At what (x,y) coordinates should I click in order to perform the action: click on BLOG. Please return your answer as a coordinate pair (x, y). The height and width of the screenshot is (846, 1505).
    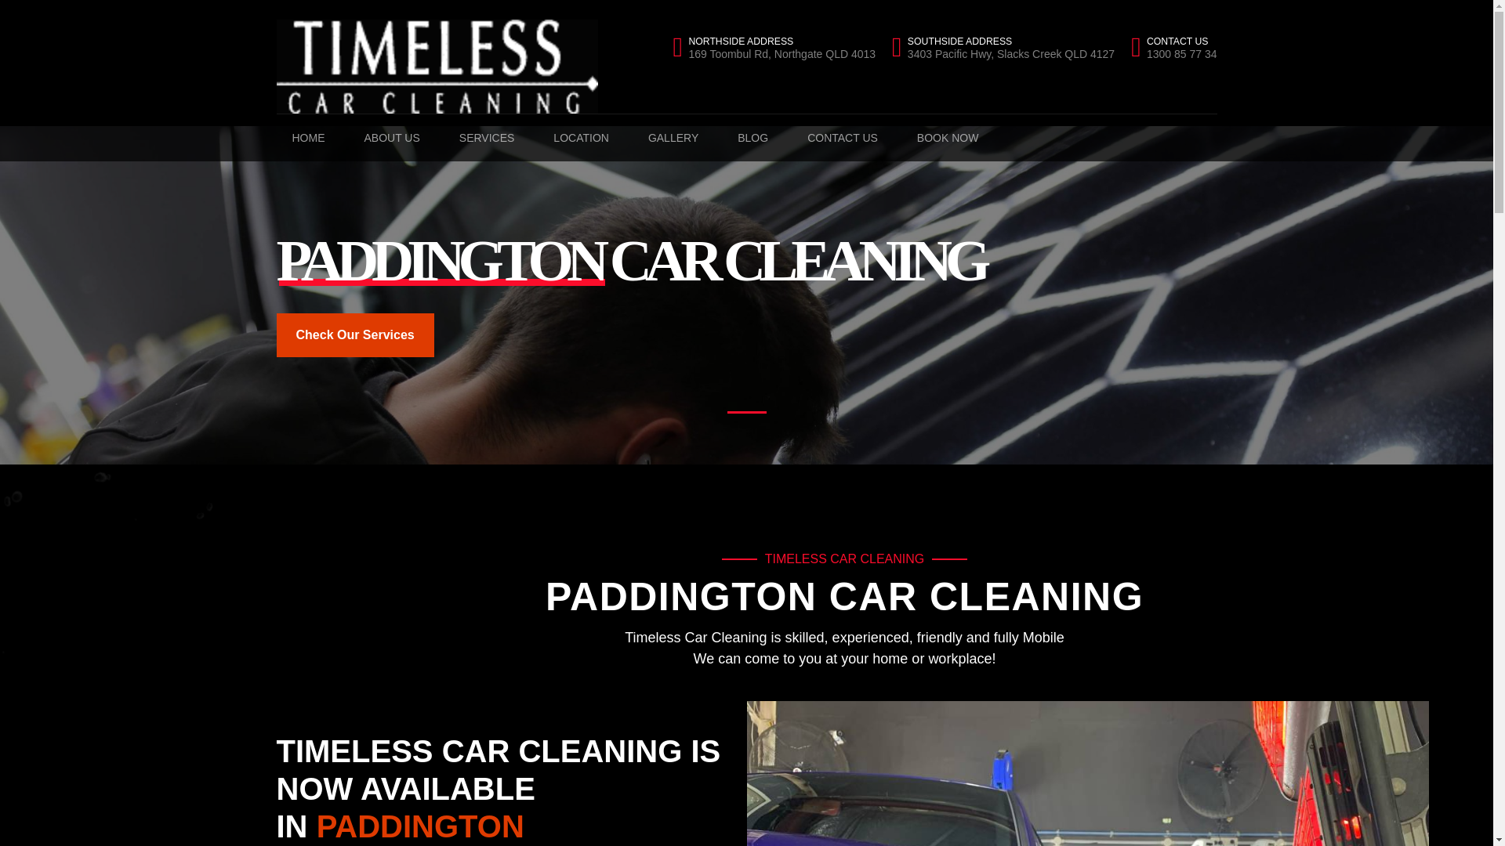
    Looking at the image, I should click on (1173, 47).